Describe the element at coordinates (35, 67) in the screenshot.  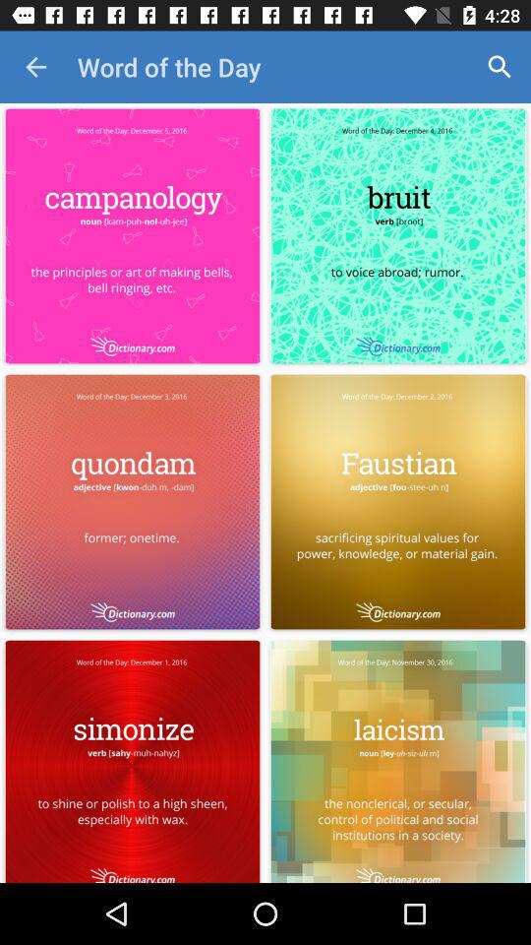
I see `click icon to the left of the word of the` at that location.